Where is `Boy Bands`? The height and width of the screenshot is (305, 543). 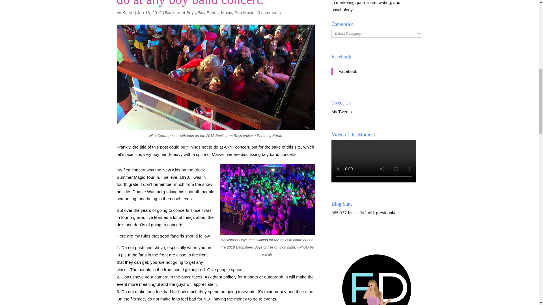 Boy Bands is located at coordinates (208, 12).